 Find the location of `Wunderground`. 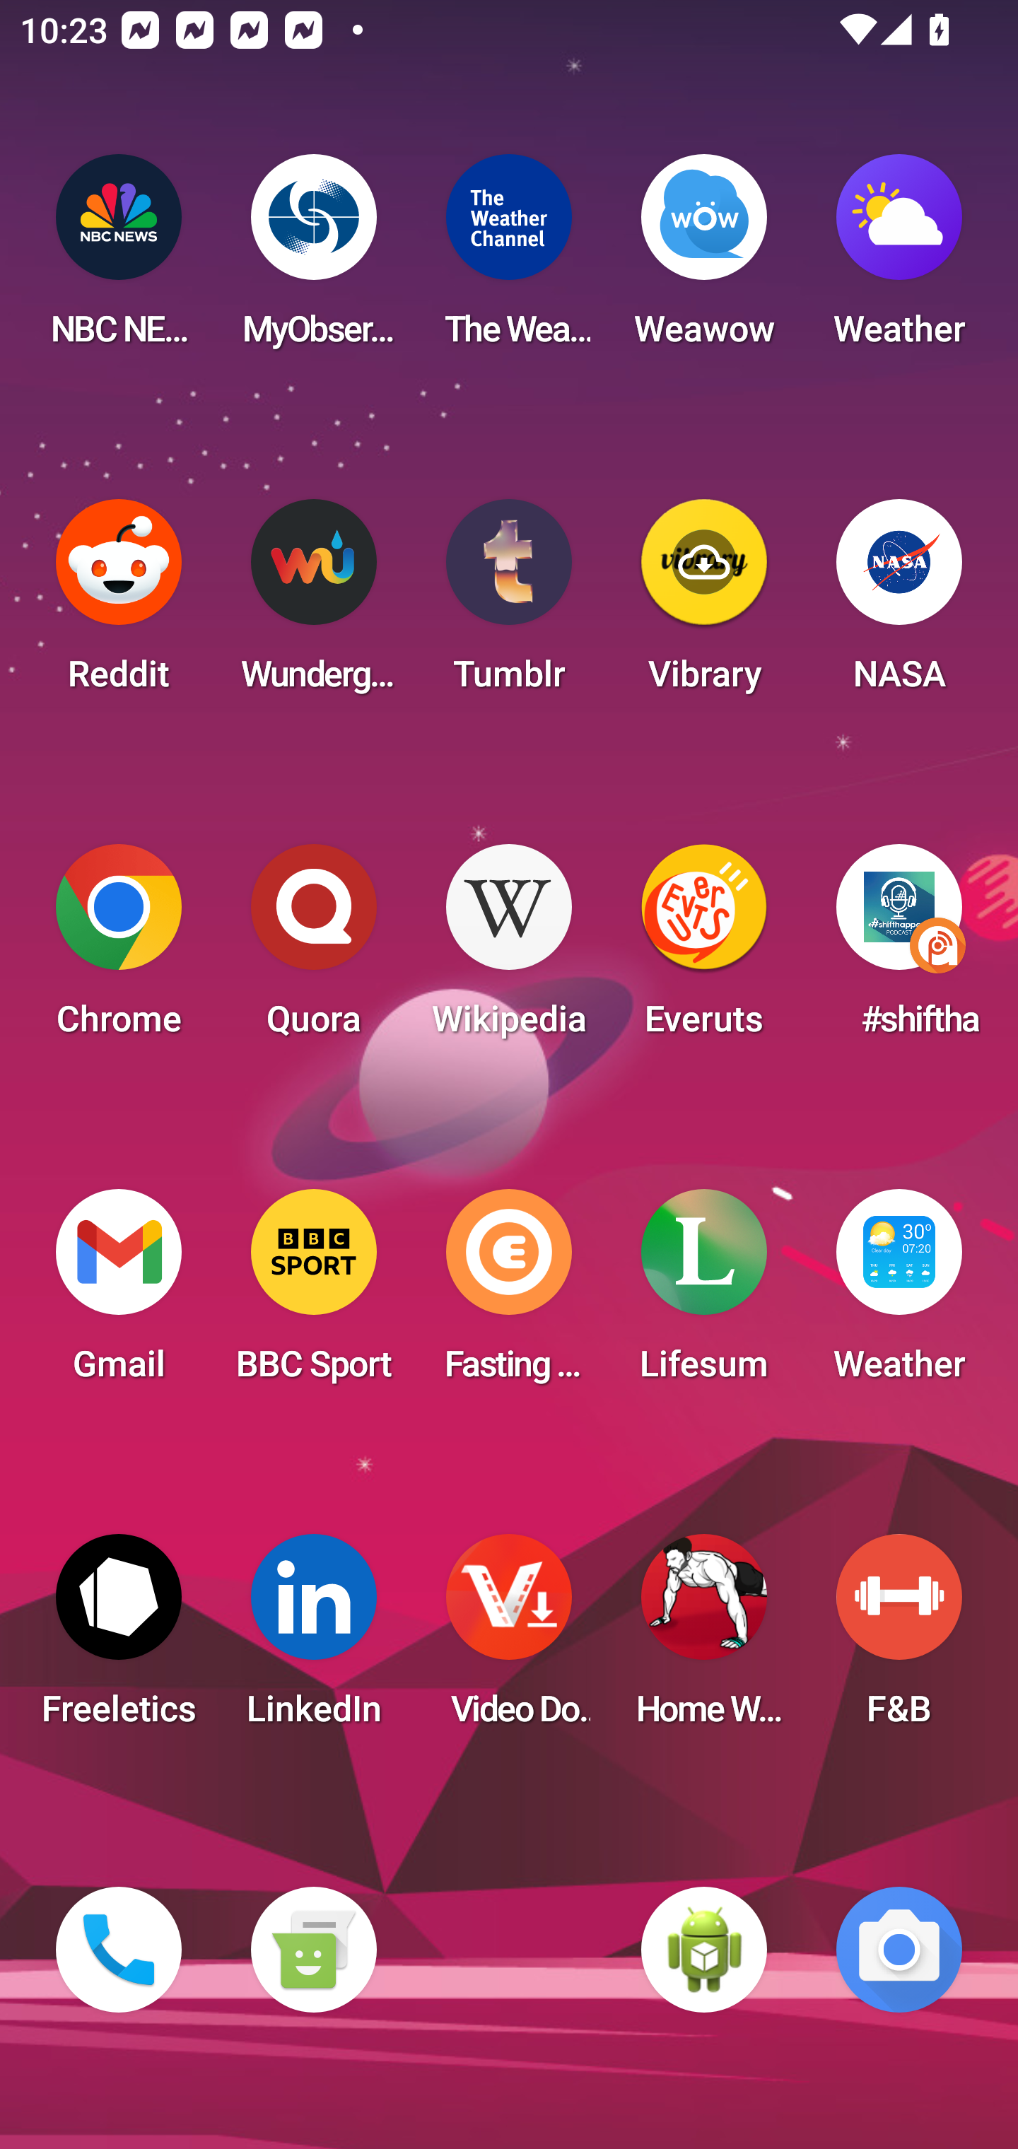

Wunderground is located at coordinates (313, 604).